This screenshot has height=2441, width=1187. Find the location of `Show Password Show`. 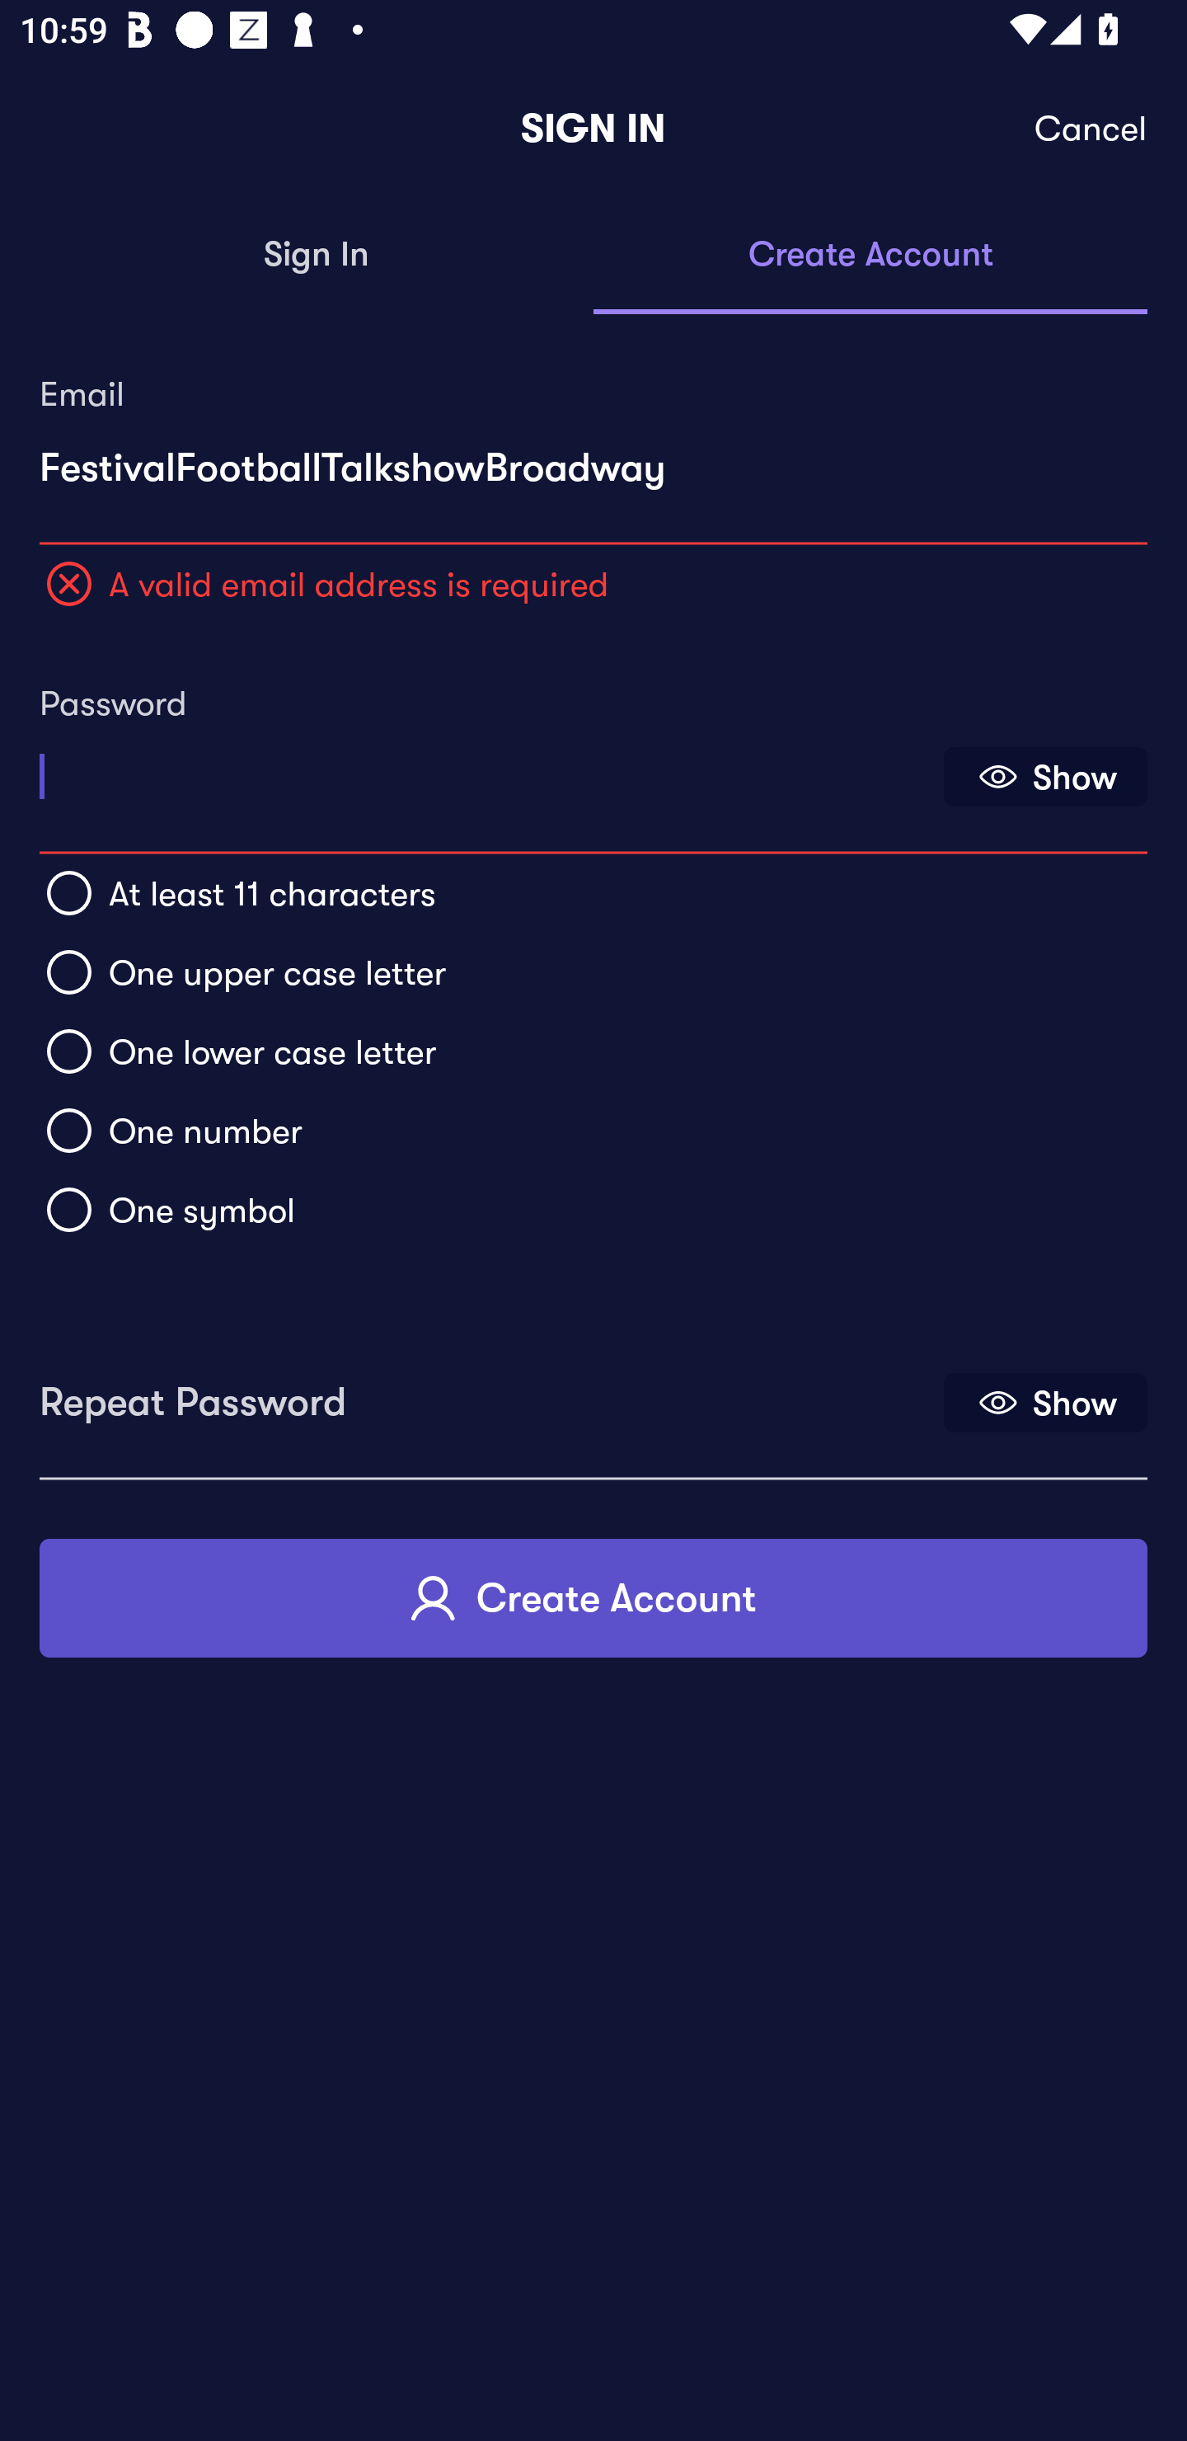

Show Password Show is located at coordinates (1045, 777).